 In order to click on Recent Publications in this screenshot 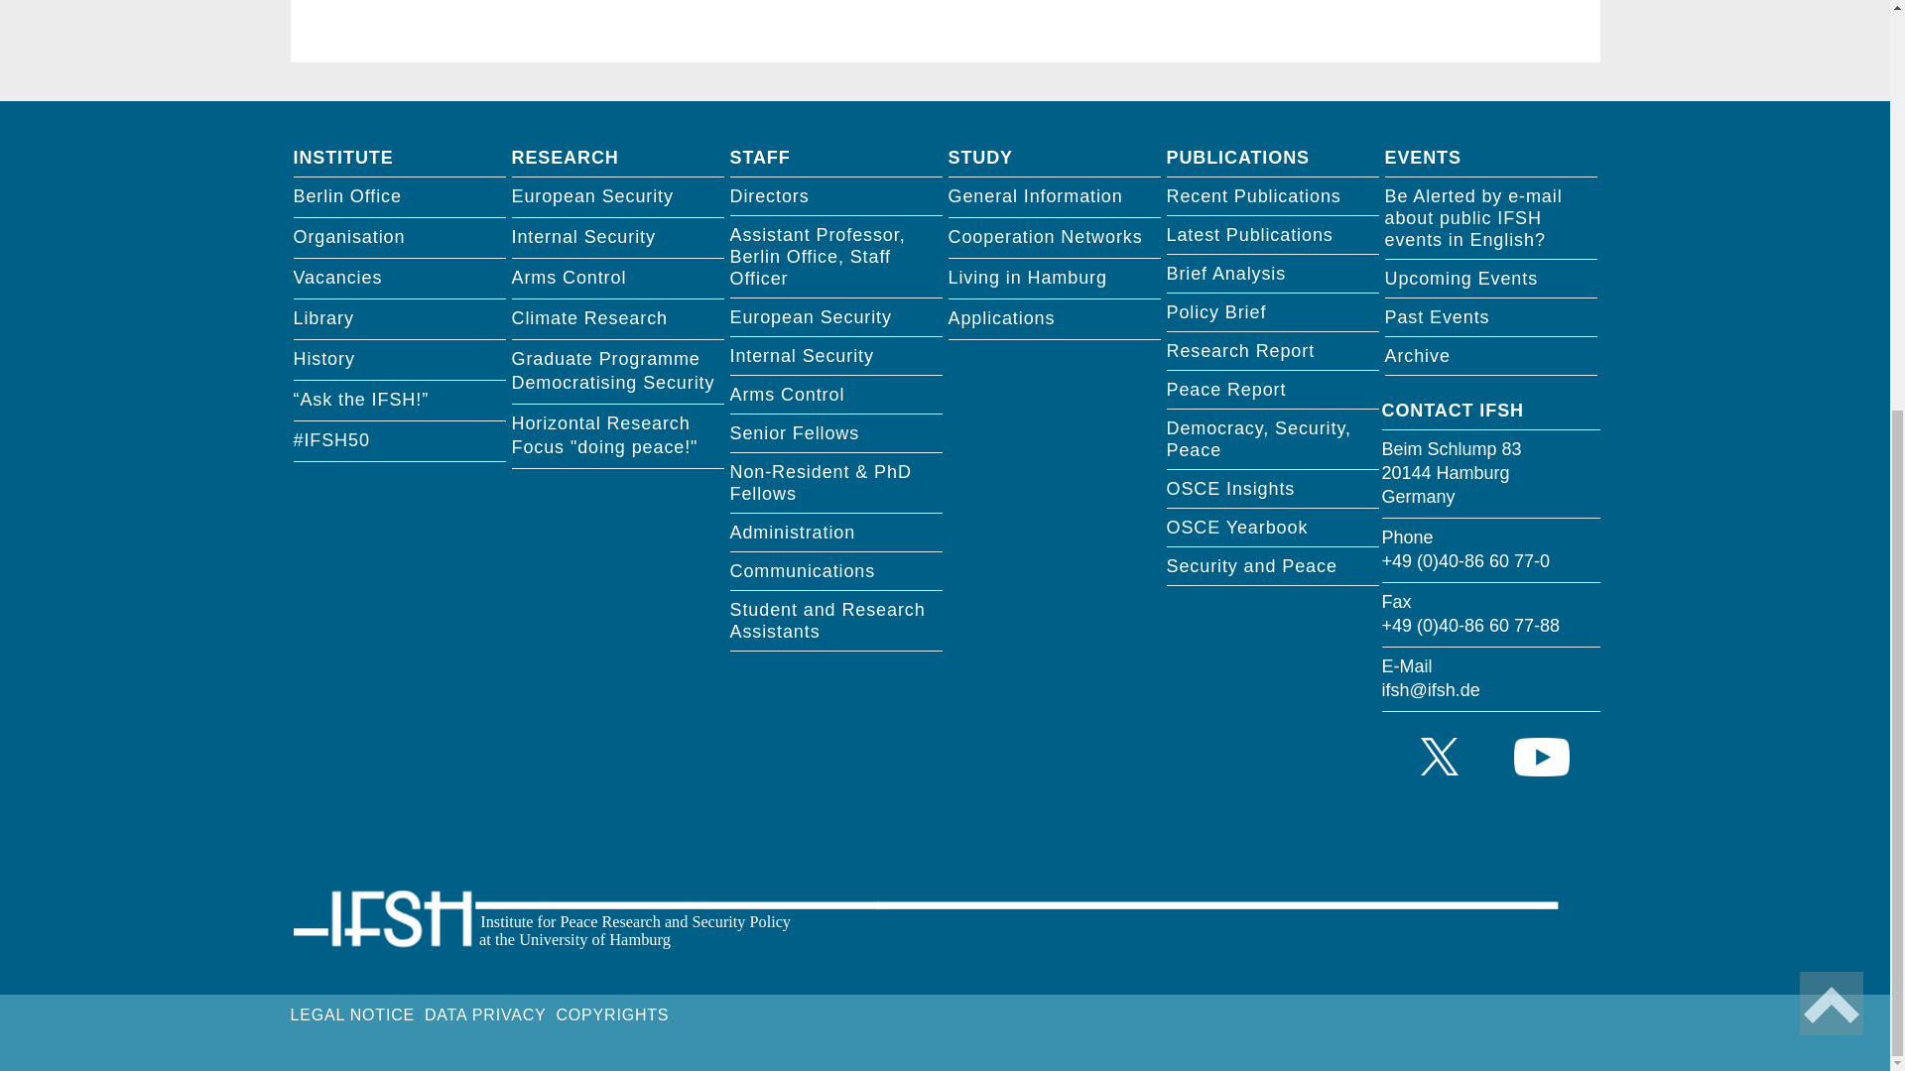, I will do `click(1272, 196)`.